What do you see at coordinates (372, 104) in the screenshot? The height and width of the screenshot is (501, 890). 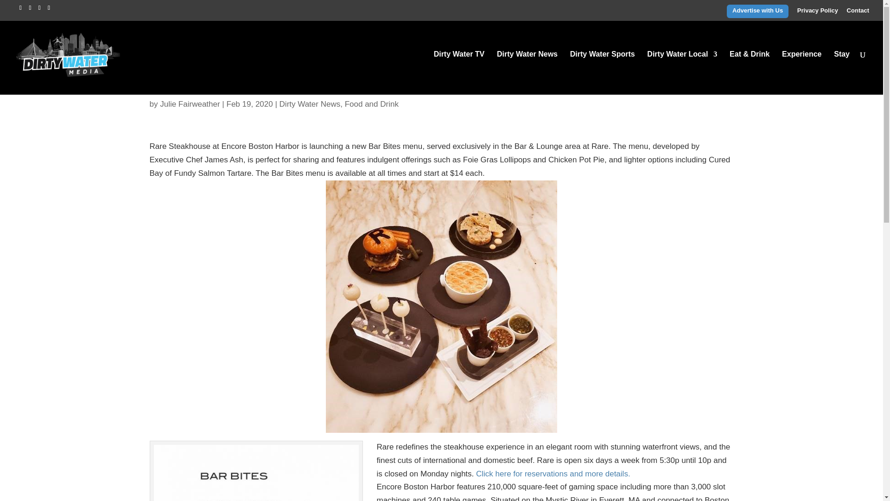 I see `Food and Drink` at bounding box center [372, 104].